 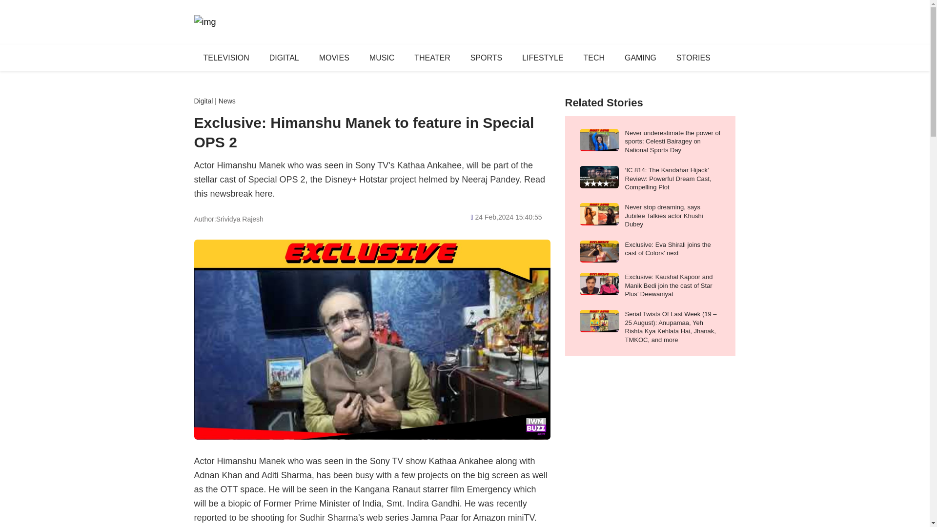 What do you see at coordinates (542, 58) in the screenshot?
I see `LIFESTYLE` at bounding box center [542, 58].